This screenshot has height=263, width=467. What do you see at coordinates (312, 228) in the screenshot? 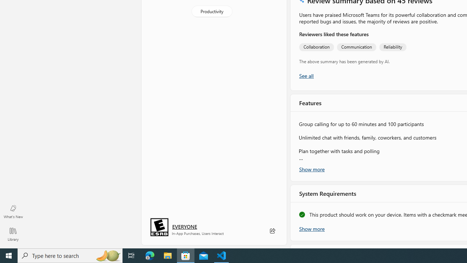
I see `Show more` at bounding box center [312, 228].